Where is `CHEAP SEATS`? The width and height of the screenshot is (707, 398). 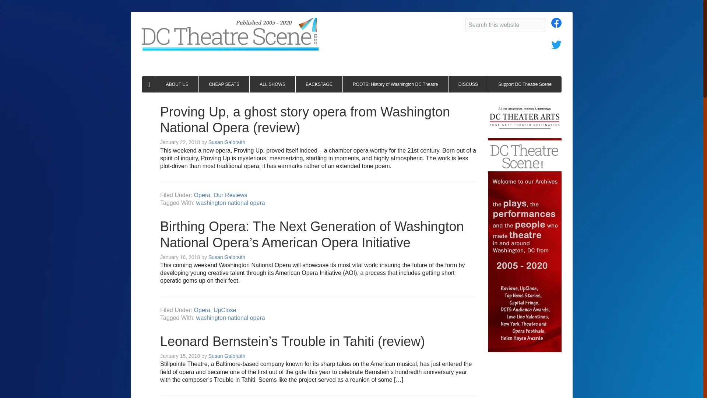 CHEAP SEATS is located at coordinates (224, 84).